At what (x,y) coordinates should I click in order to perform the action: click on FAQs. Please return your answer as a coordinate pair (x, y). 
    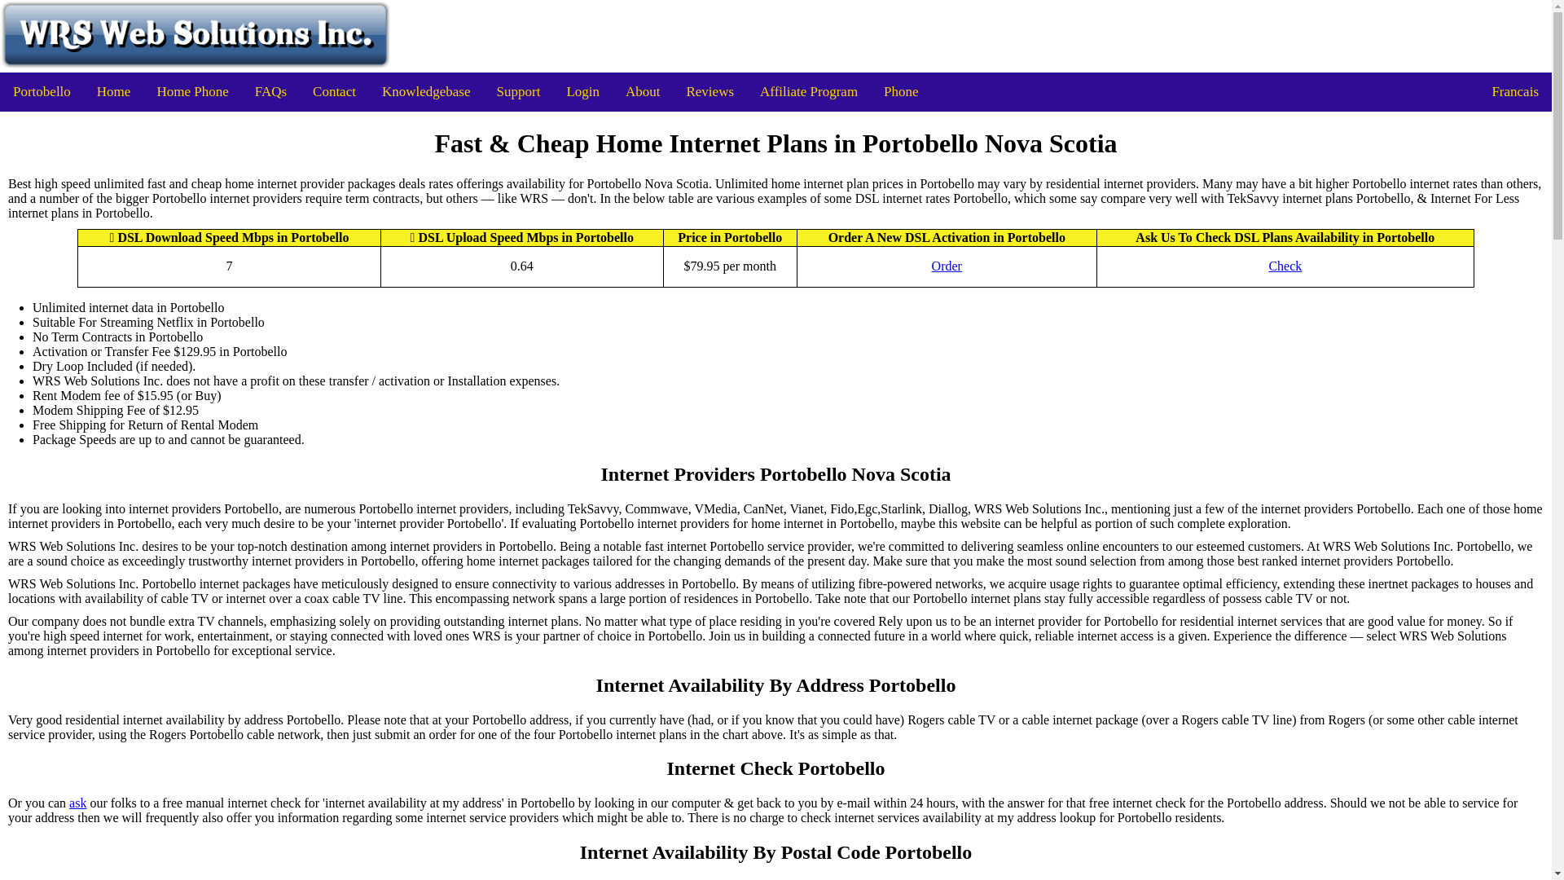
    Looking at the image, I should click on (270, 91).